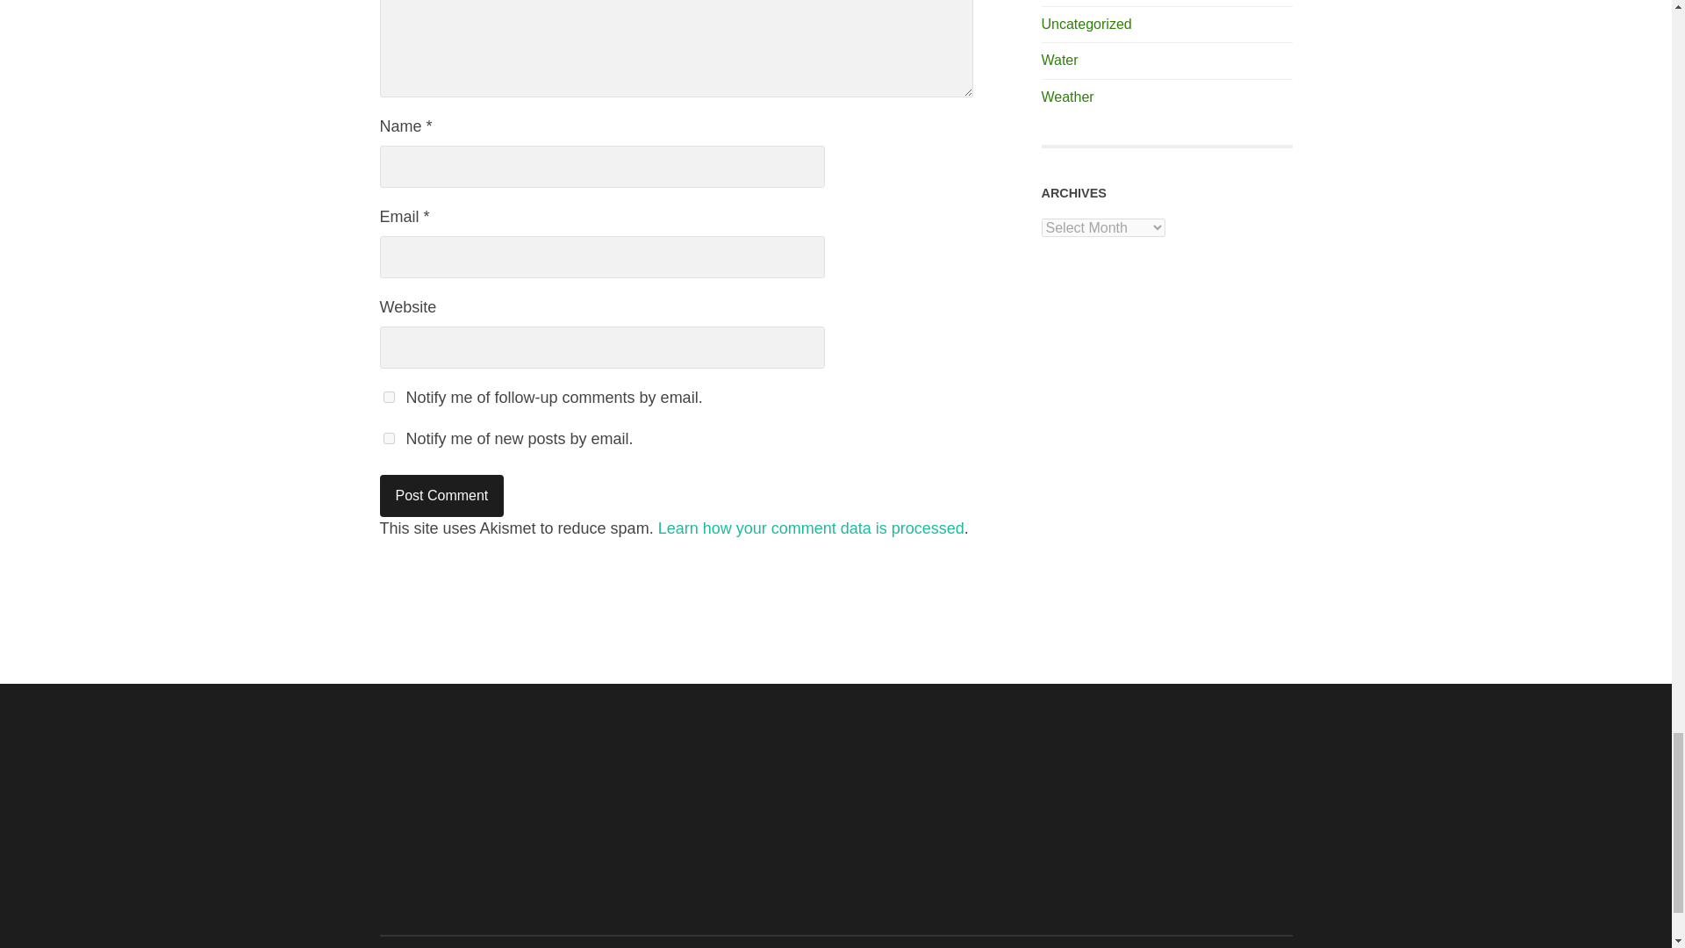 Image resolution: width=1685 pixels, height=948 pixels. I want to click on subscribe, so click(388, 397).